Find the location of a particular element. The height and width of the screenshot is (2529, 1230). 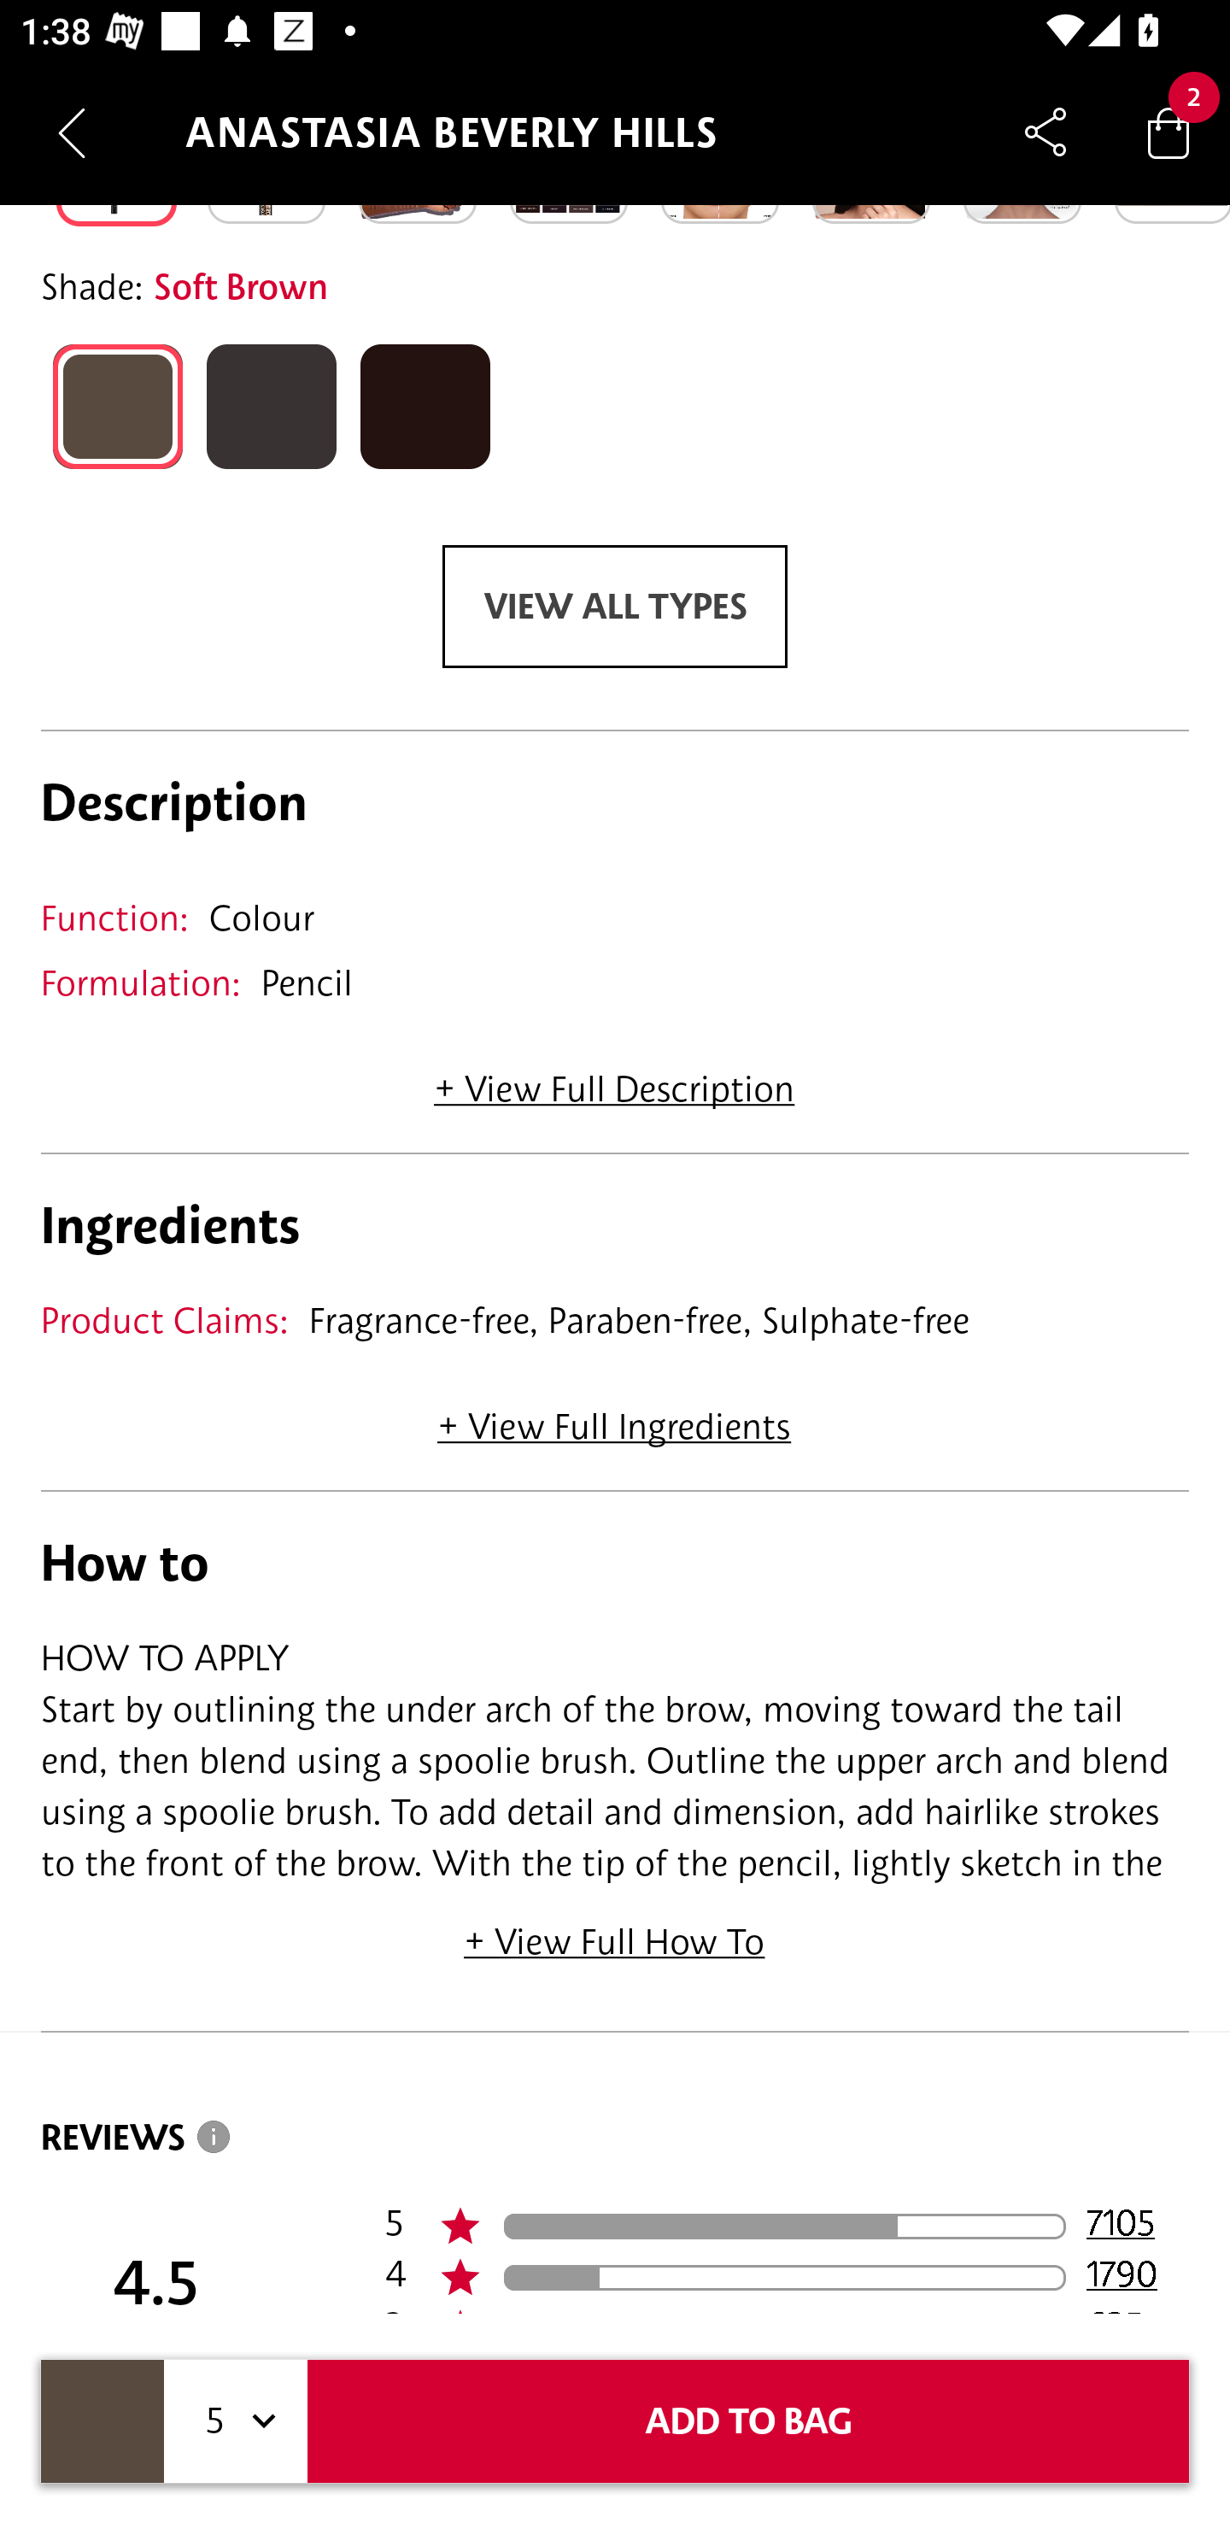

VIEW ALL TYPES is located at coordinates (615, 607).